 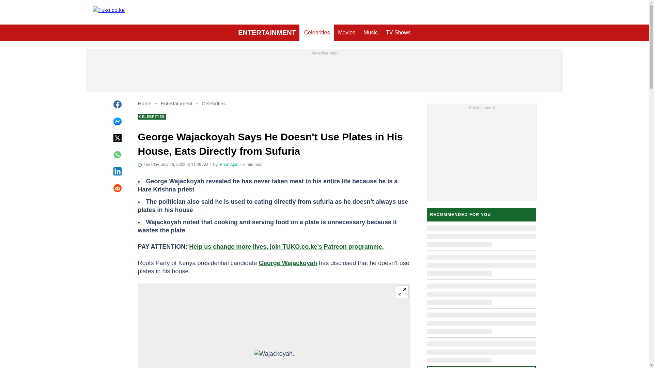 What do you see at coordinates (267, 33) in the screenshot?
I see `ENTERTAINMENT` at bounding box center [267, 33].